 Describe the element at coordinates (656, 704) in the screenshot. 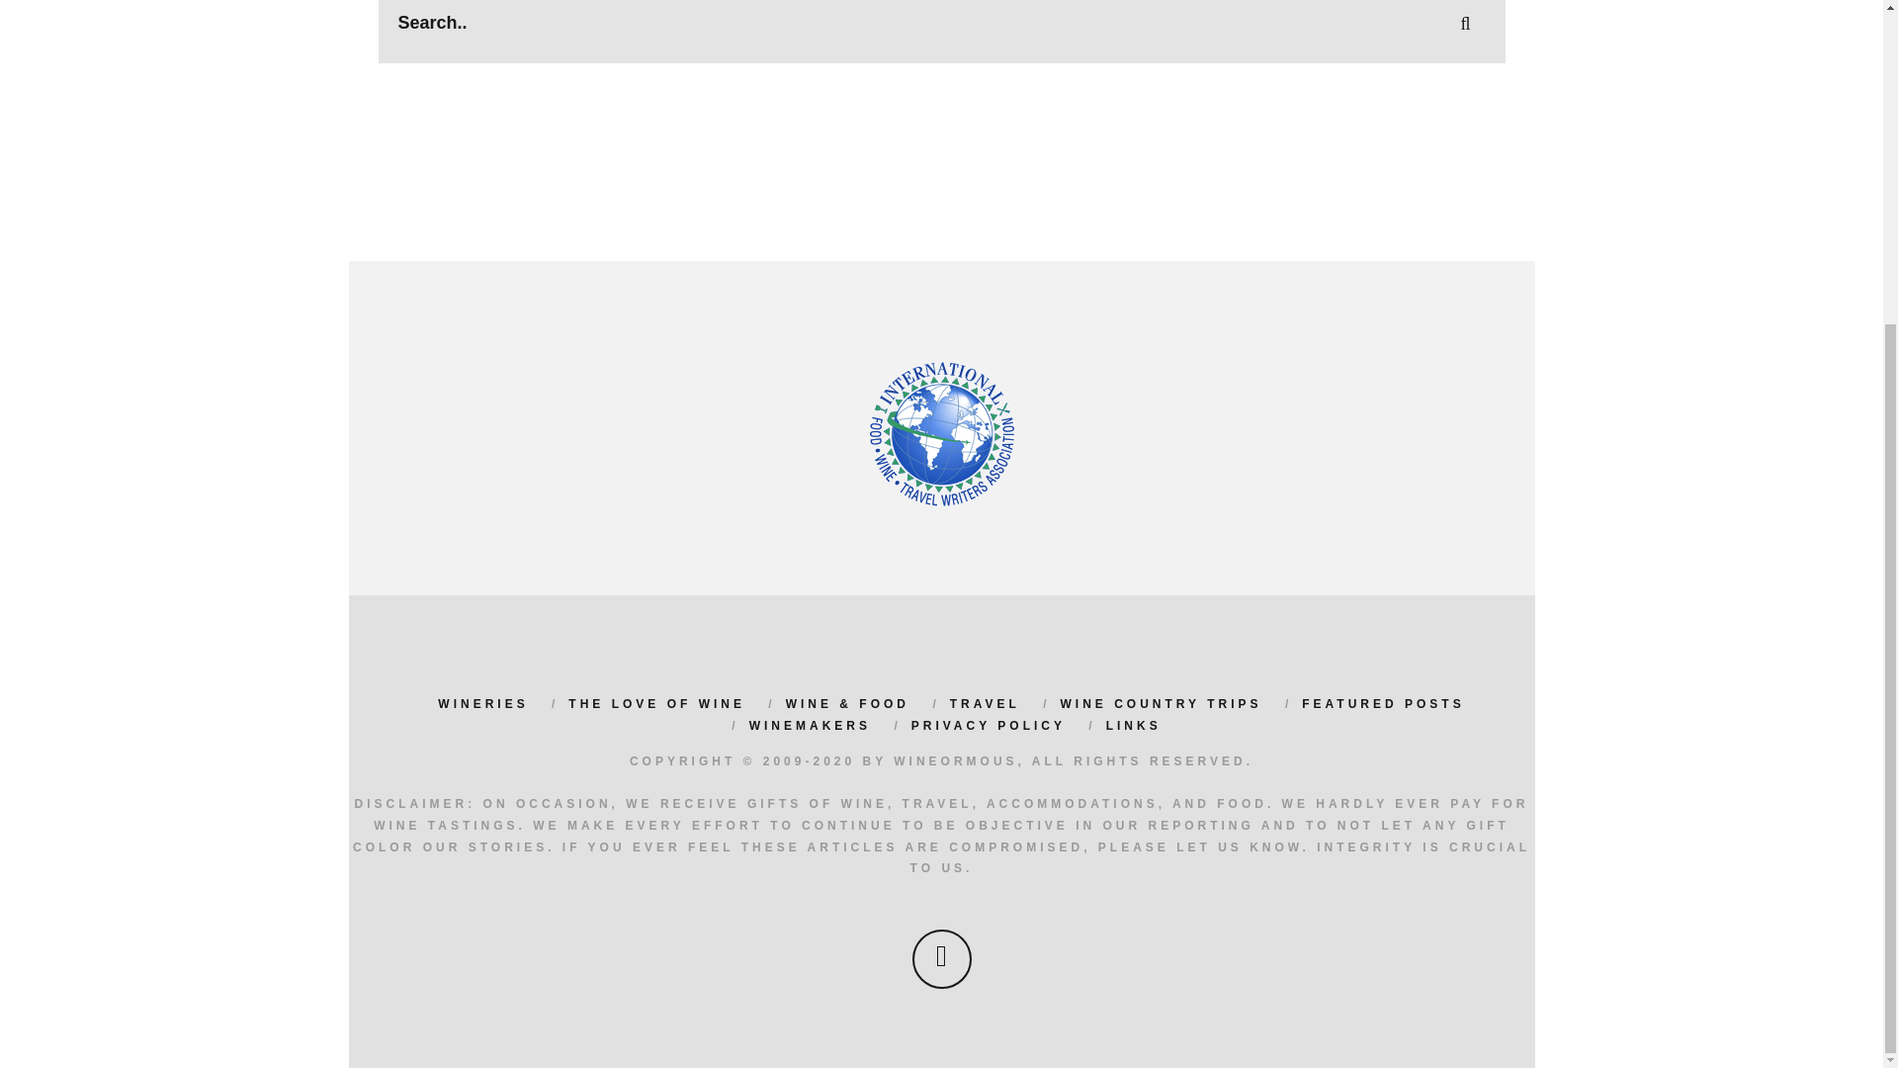

I see `THE LOVE OF WINE` at that location.